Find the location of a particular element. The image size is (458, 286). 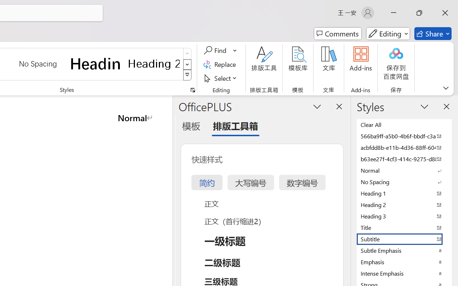

b63ee27f-4cf3-414c-9275-d88e3f90795e is located at coordinates (404, 159).